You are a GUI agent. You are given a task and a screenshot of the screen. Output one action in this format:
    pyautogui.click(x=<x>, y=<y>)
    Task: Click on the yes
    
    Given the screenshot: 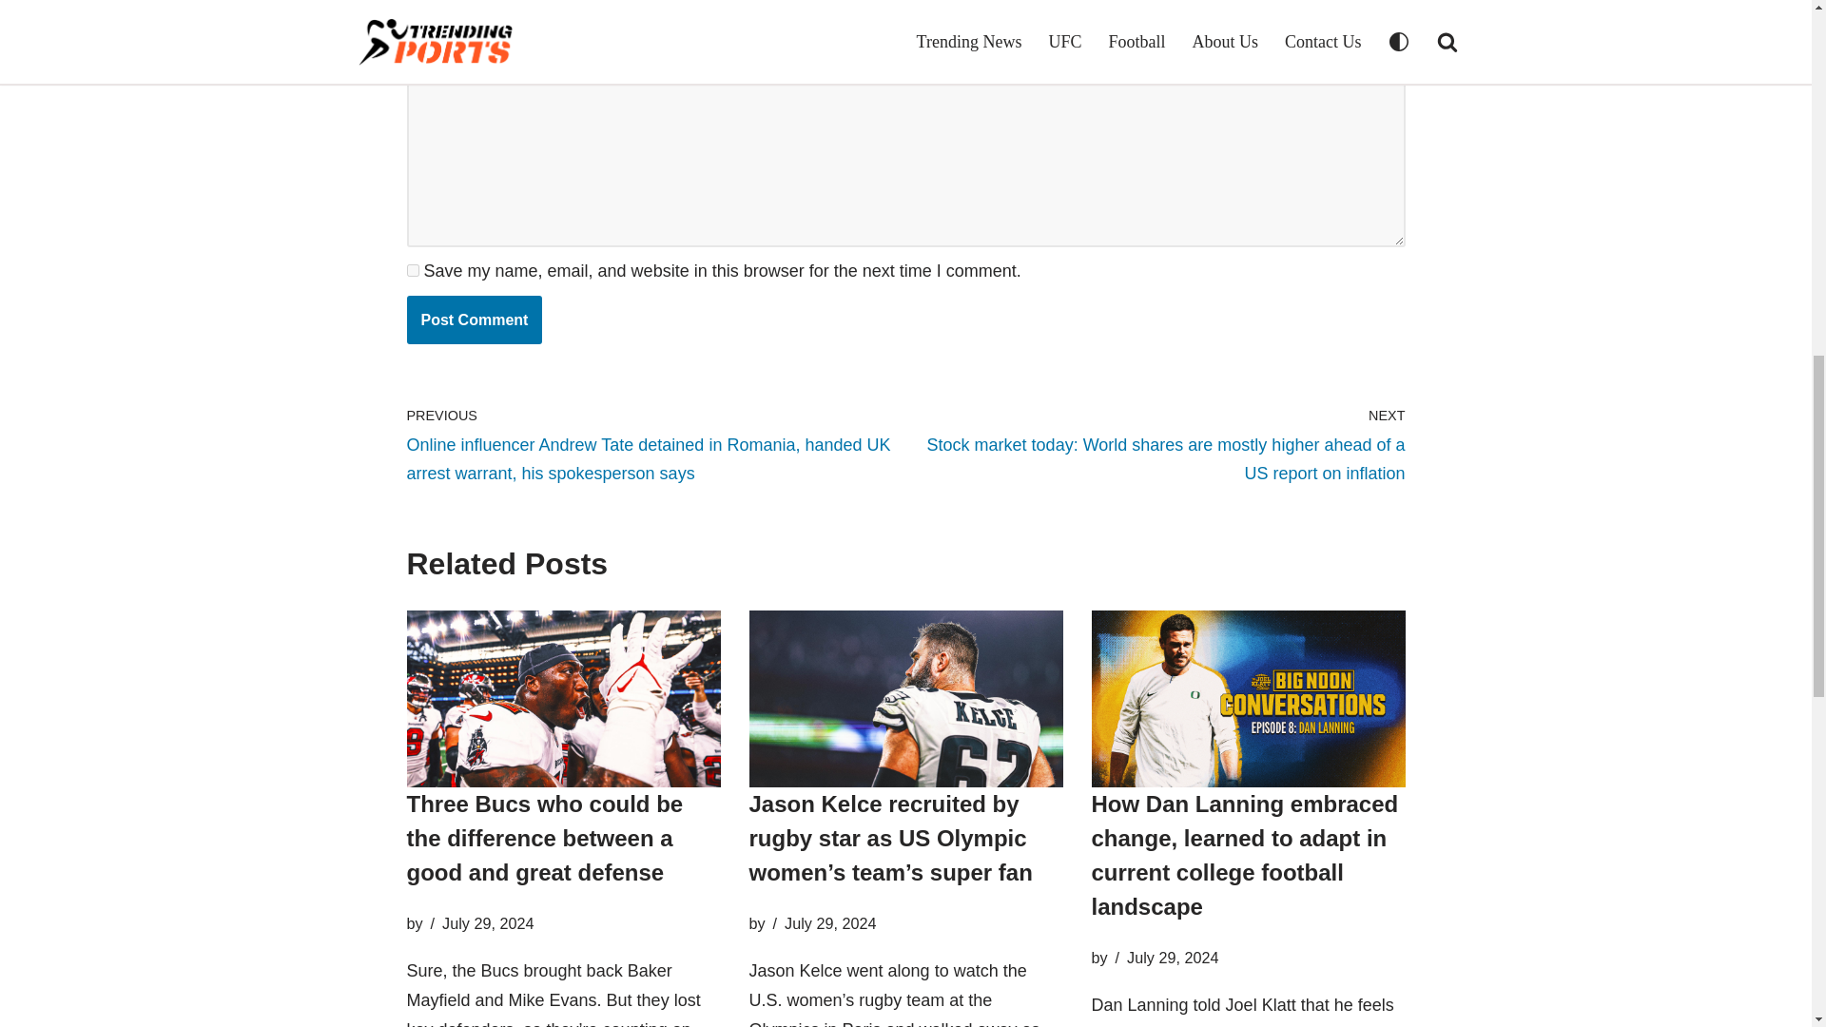 What is the action you would take?
    pyautogui.click(x=413, y=270)
    